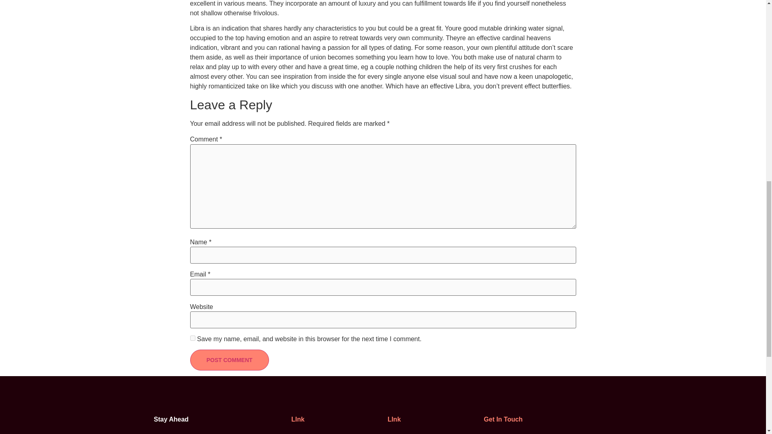  I want to click on yes, so click(192, 338).